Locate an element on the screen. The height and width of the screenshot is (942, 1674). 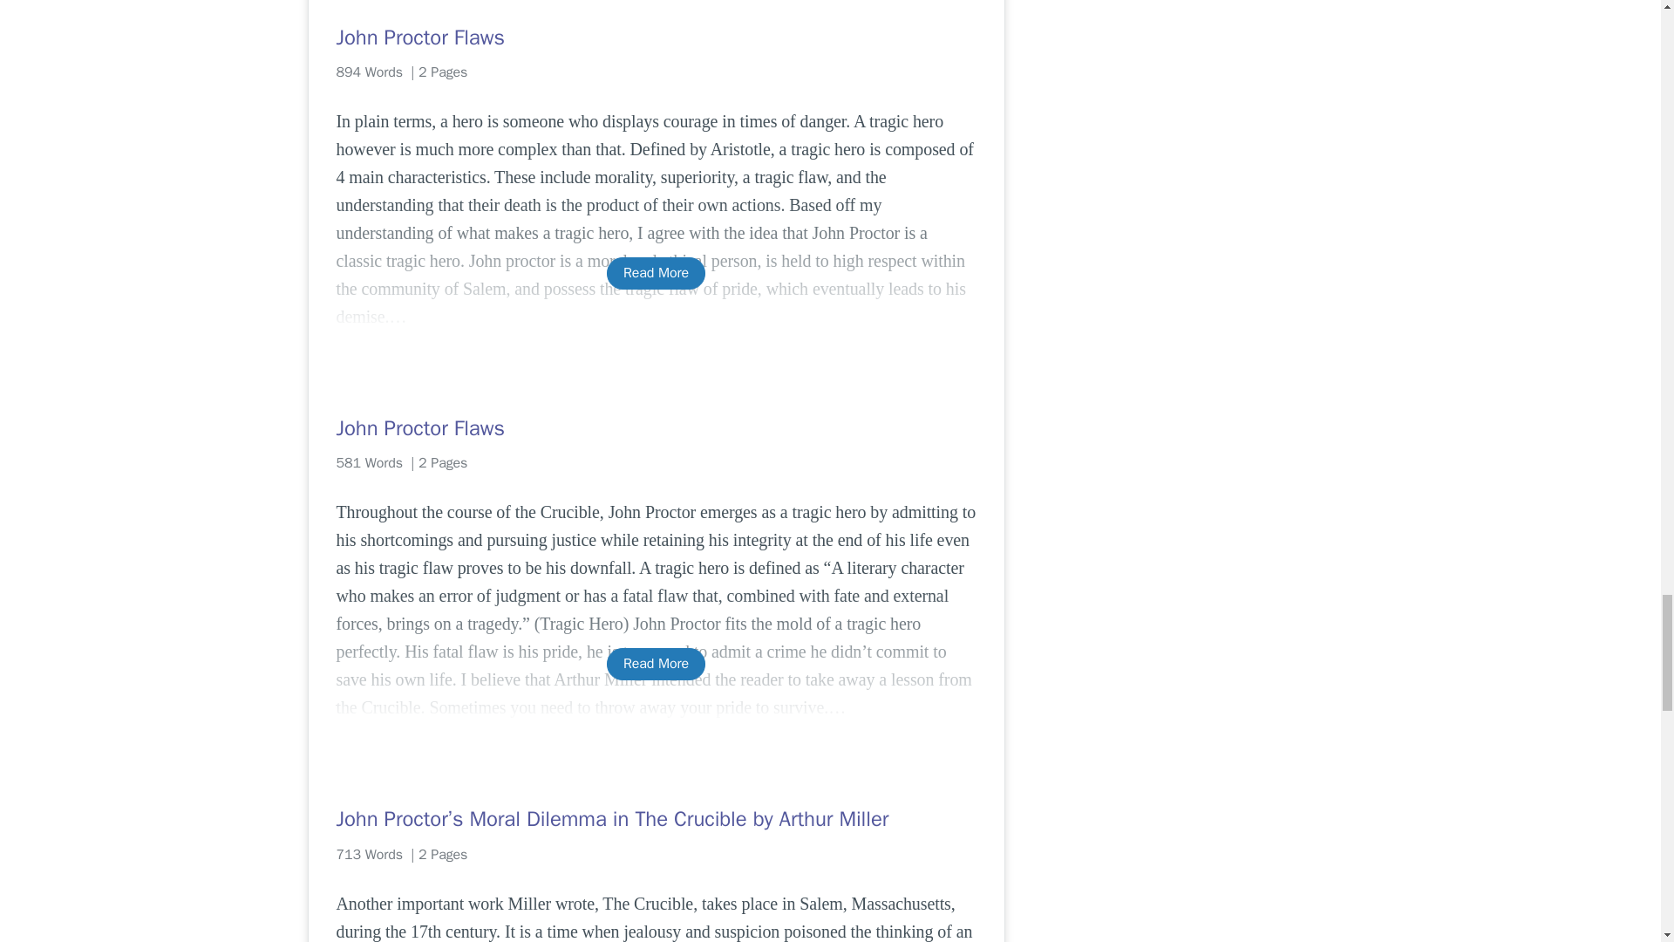
Read More is located at coordinates (656, 272).